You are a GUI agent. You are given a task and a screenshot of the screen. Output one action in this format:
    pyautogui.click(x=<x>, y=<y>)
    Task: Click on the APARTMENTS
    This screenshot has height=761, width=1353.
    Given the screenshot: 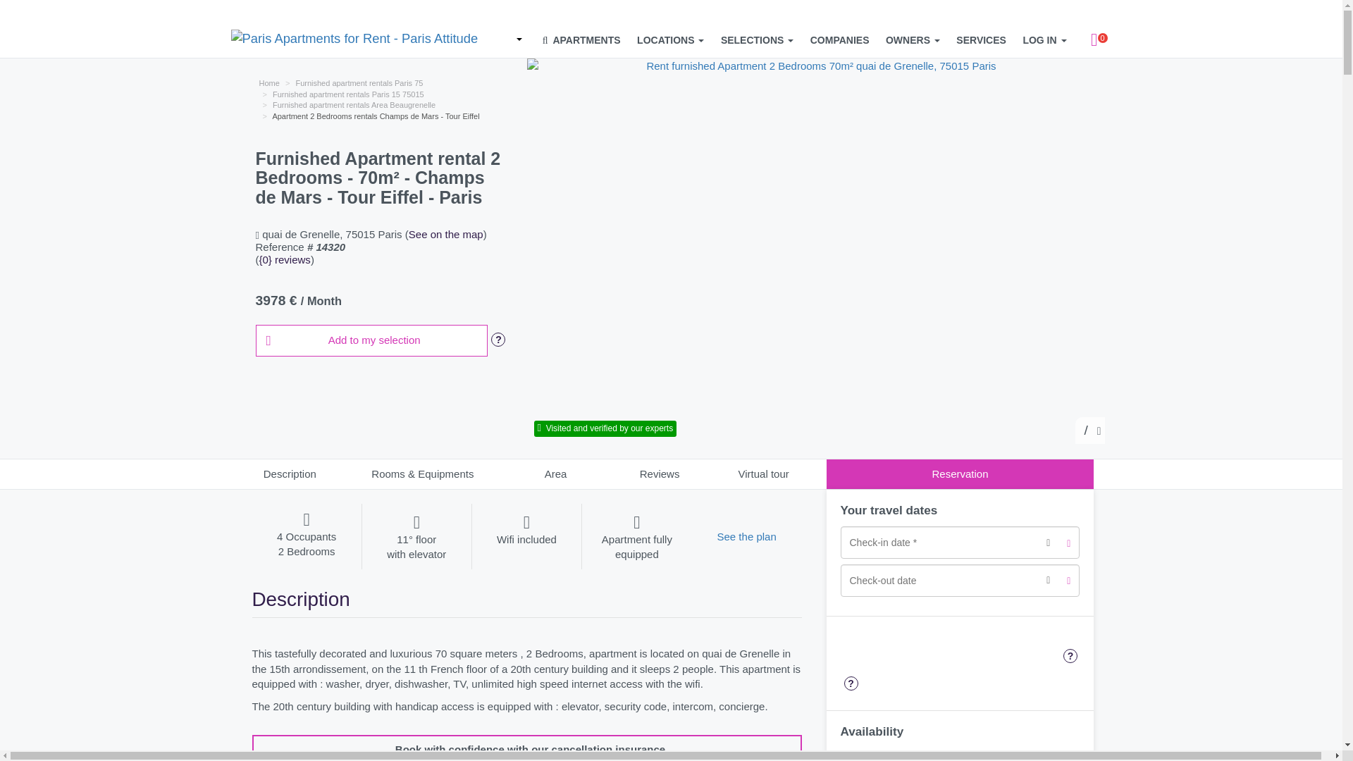 What is the action you would take?
    pyautogui.click(x=581, y=40)
    